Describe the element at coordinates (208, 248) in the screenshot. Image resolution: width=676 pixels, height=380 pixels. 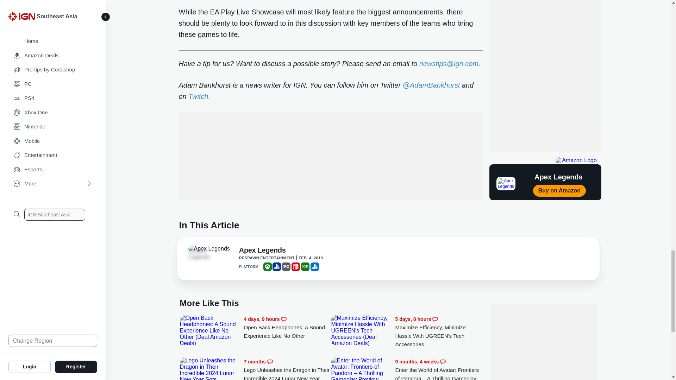
I see `Apex Legends` at that location.